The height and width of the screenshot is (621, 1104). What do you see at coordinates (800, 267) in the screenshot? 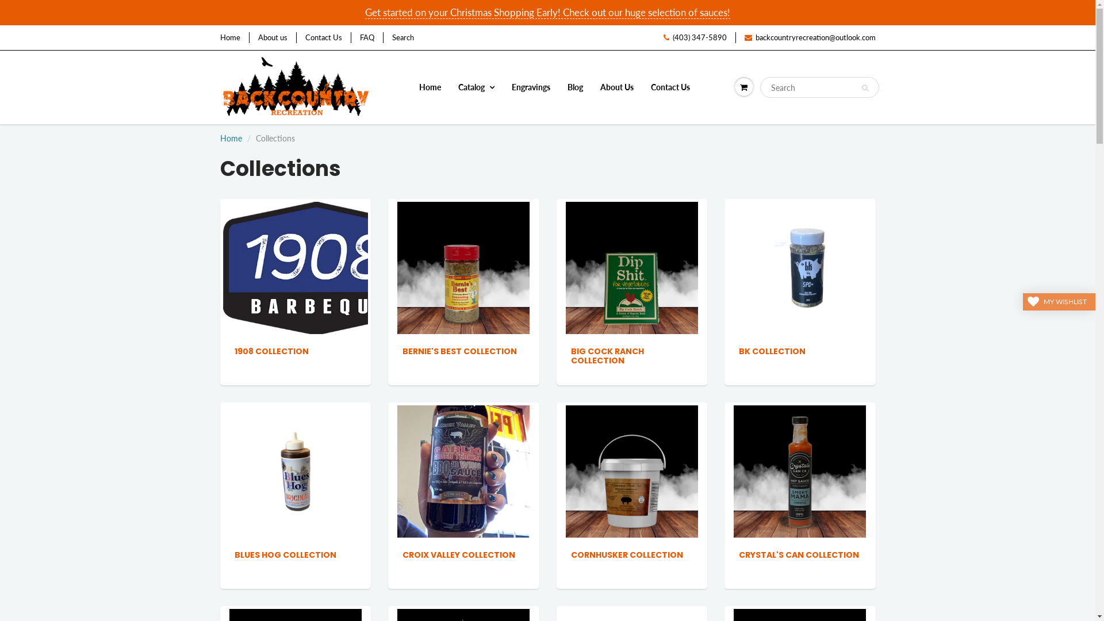
I see `Browse our BK Collection collection` at bounding box center [800, 267].